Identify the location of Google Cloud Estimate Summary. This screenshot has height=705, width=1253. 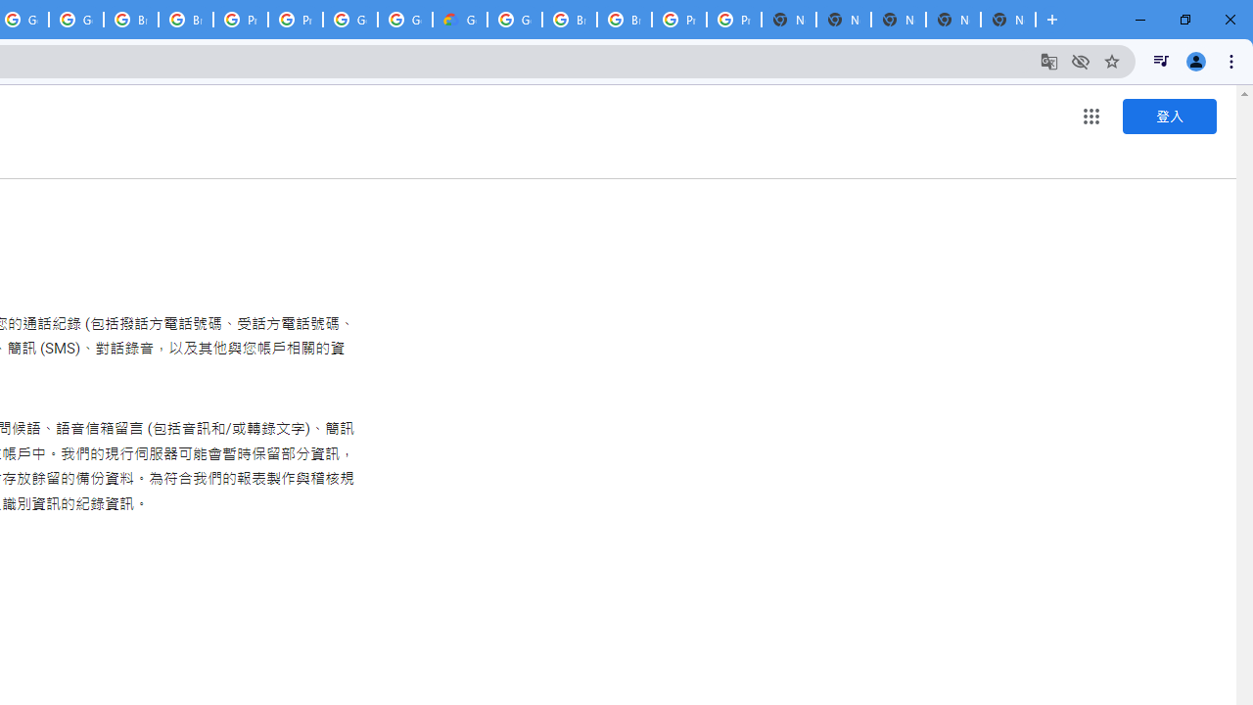
(459, 20).